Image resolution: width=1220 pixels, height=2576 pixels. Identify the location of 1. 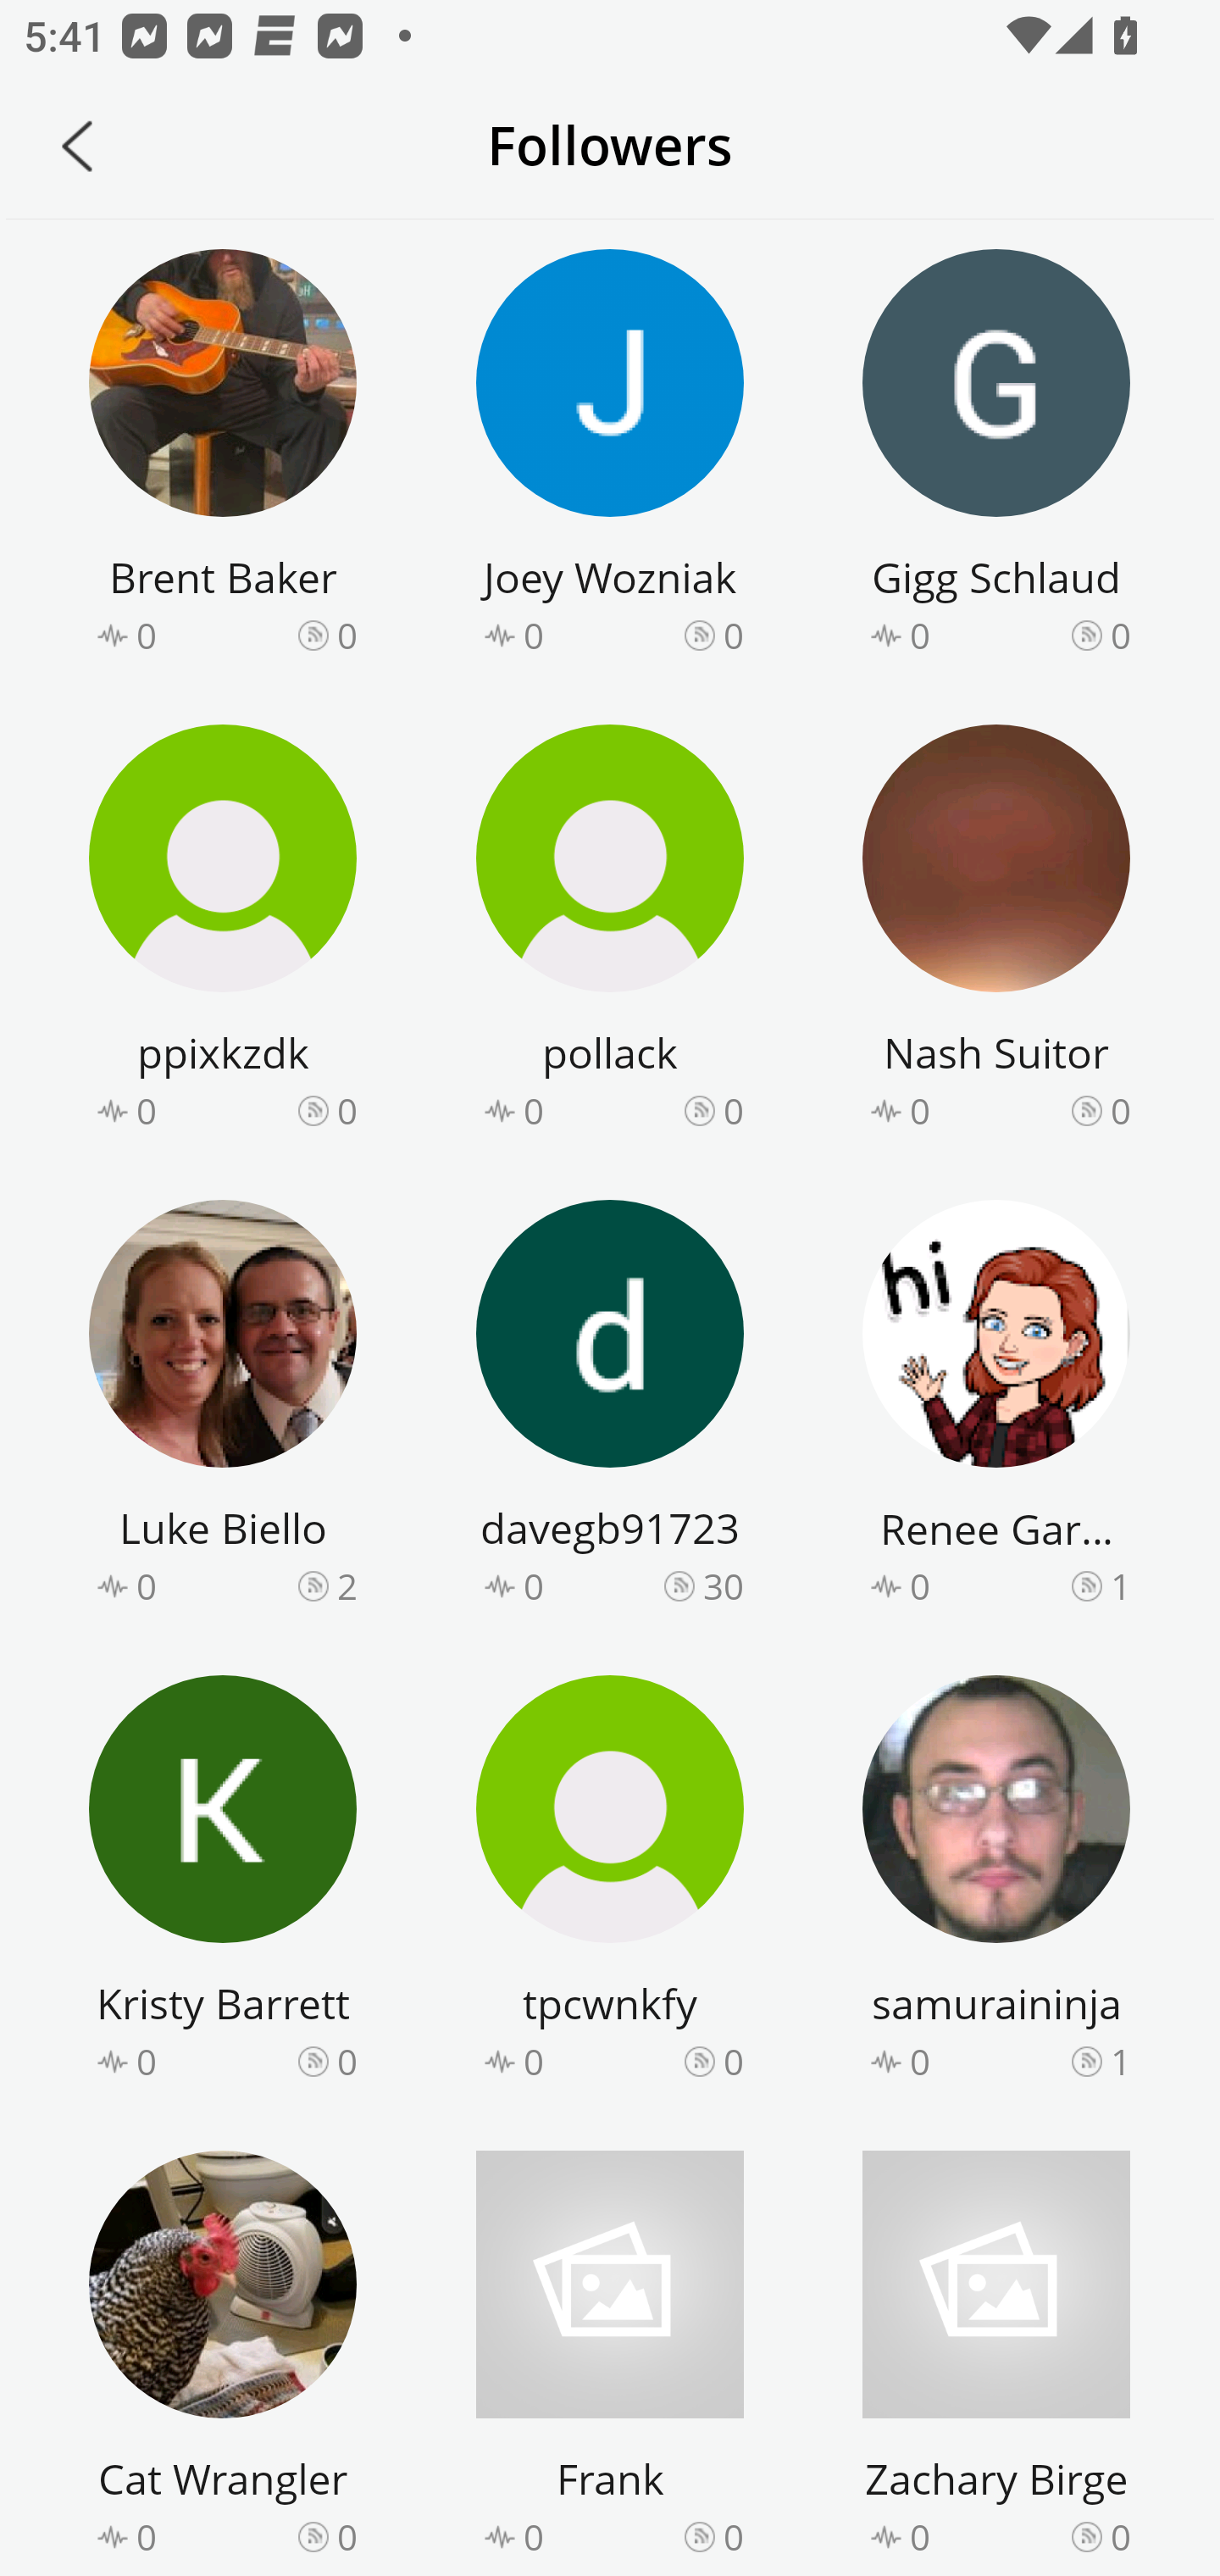
(1120, 2062).